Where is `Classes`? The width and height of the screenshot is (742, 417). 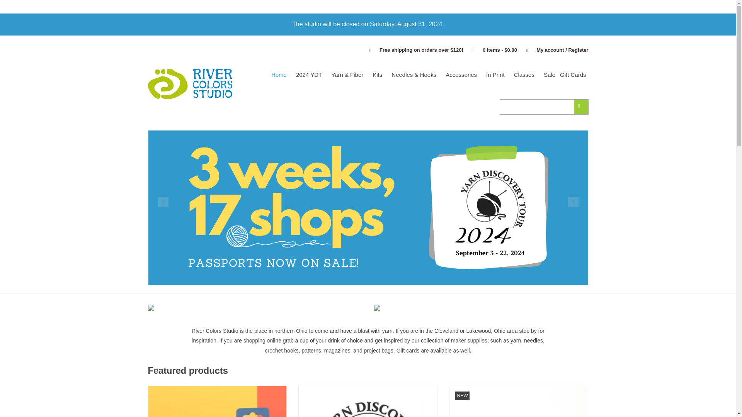 Classes is located at coordinates (524, 75).